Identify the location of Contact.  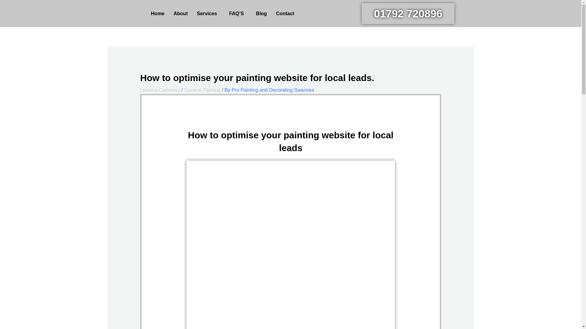
(285, 13).